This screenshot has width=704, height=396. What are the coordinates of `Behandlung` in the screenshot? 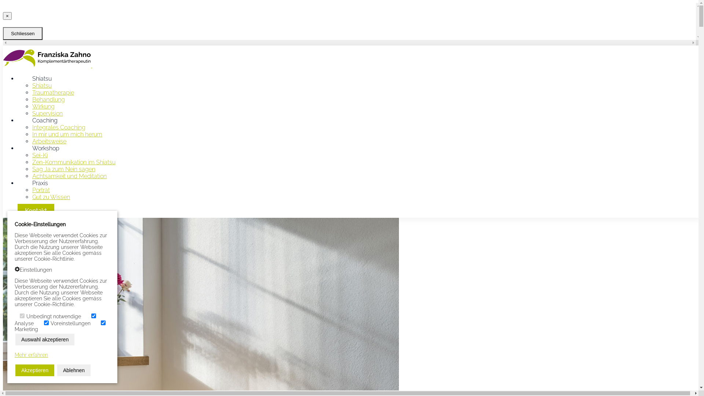 It's located at (48, 100).